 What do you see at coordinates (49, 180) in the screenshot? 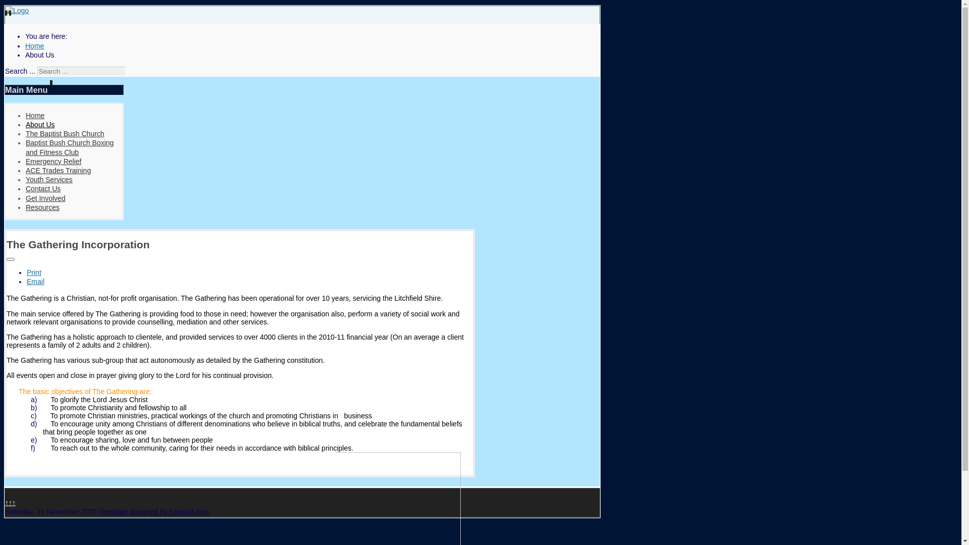
I see `Youth Services` at bounding box center [49, 180].